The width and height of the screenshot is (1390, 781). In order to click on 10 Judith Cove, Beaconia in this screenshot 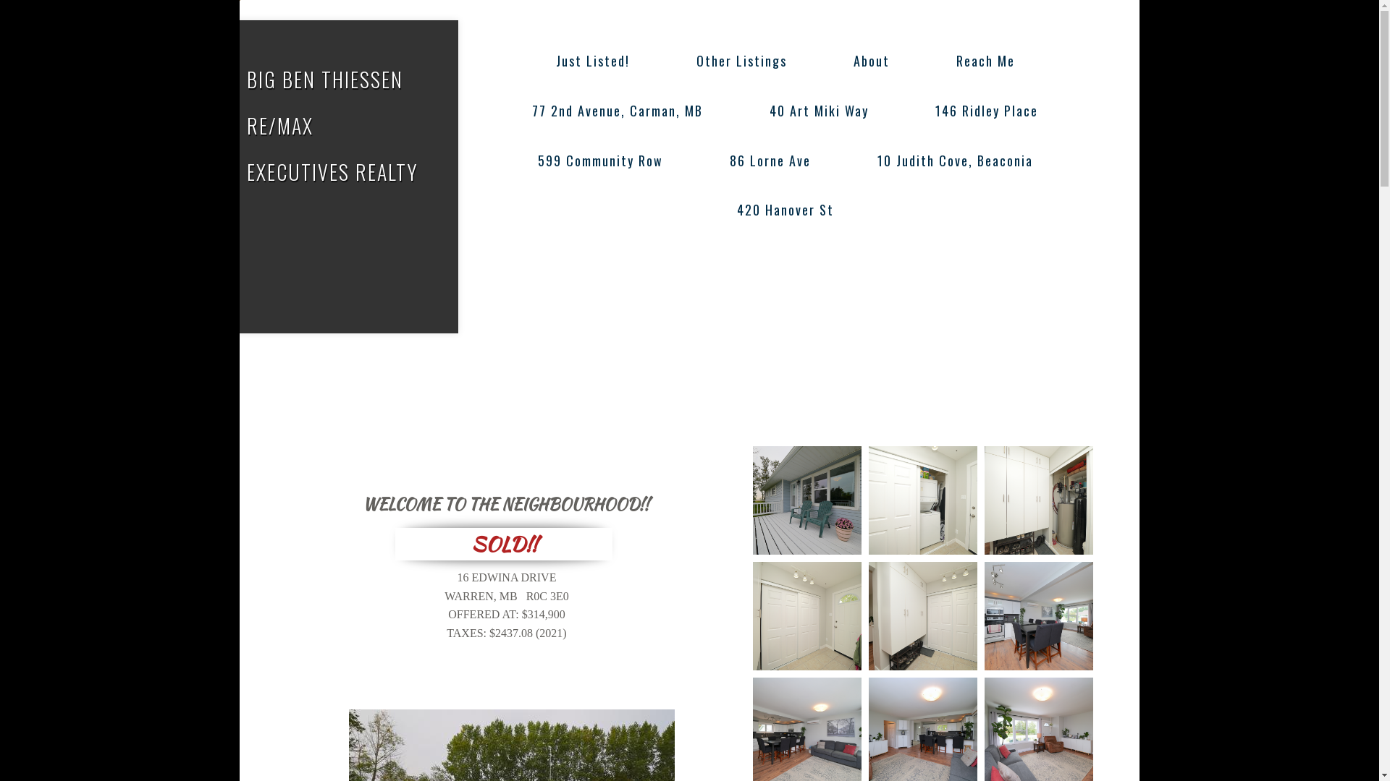, I will do `click(954, 161)`.